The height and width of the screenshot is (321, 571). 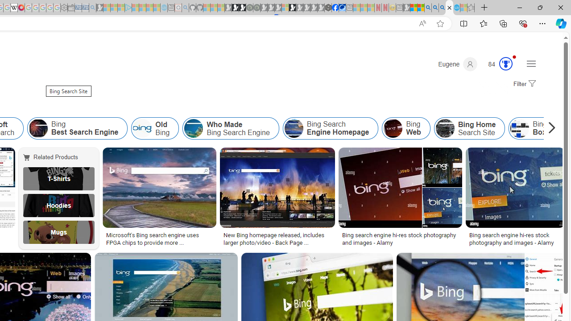 I want to click on Bing Home Search Site, so click(x=444, y=128).